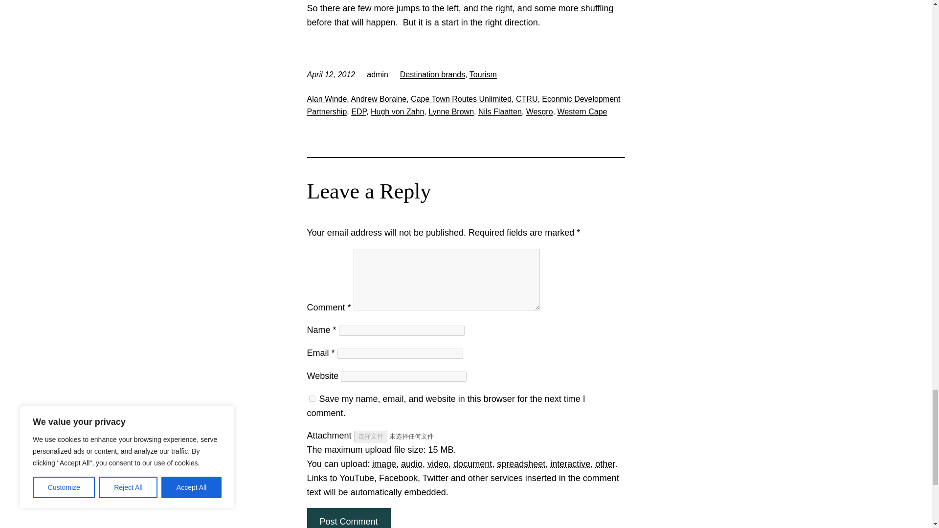 Image resolution: width=939 pixels, height=528 pixels. I want to click on Lynne Brown, so click(451, 111).